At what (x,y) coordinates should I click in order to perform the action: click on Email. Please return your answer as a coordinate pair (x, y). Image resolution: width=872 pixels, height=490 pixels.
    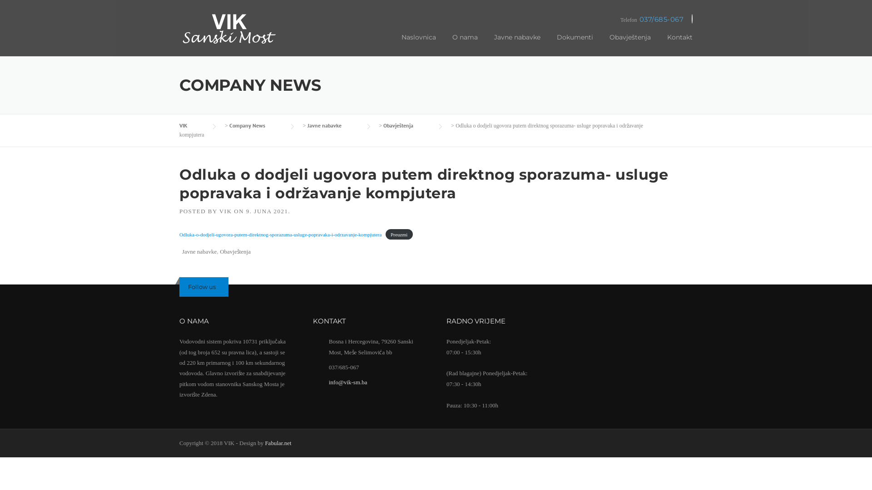
    Looking at the image, I should click on (692, 20).